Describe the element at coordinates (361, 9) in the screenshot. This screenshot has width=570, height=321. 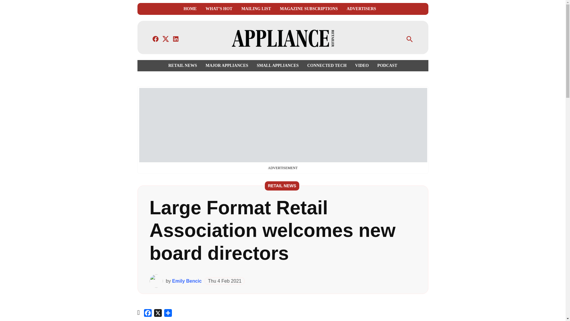
I see `ADVERTISERS` at that location.